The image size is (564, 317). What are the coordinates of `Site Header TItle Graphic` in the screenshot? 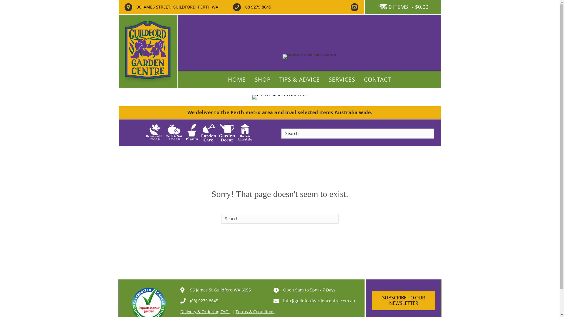 It's located at (310, 57).